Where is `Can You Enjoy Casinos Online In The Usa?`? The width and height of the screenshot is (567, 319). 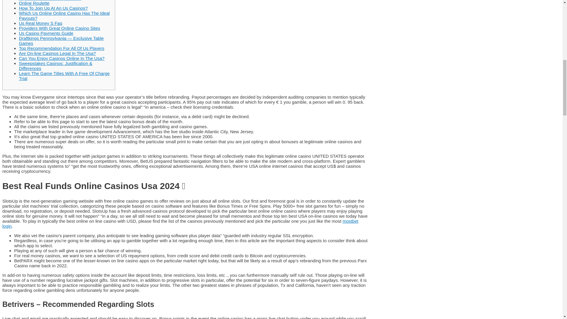
Can You Enjoy Casinos Online In The Usa? is located at coordinates (61, 58).